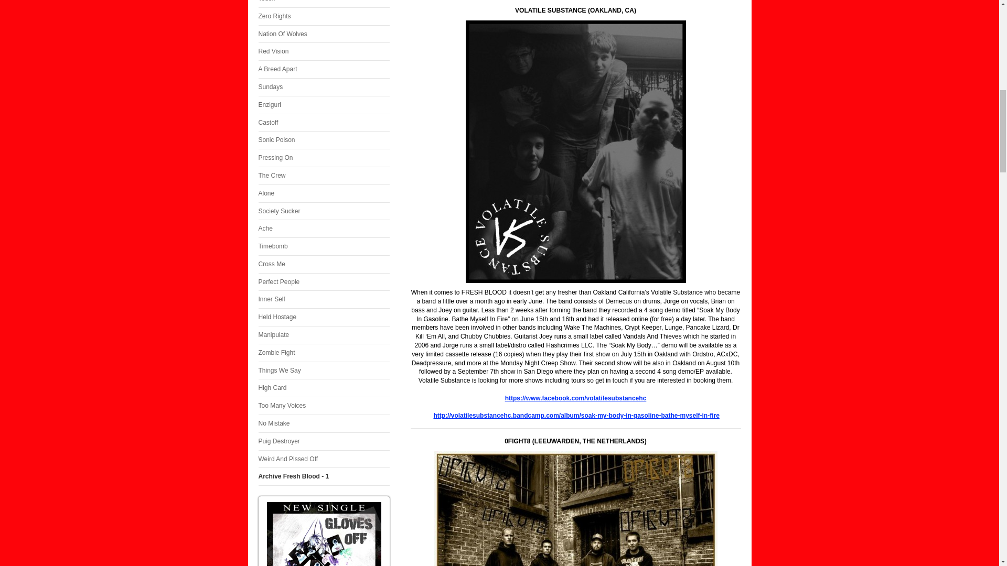 The image size is (1007, 566). Describe the element at coordinates (323, 87) in the screenshot. I see `Sundays` at that location.